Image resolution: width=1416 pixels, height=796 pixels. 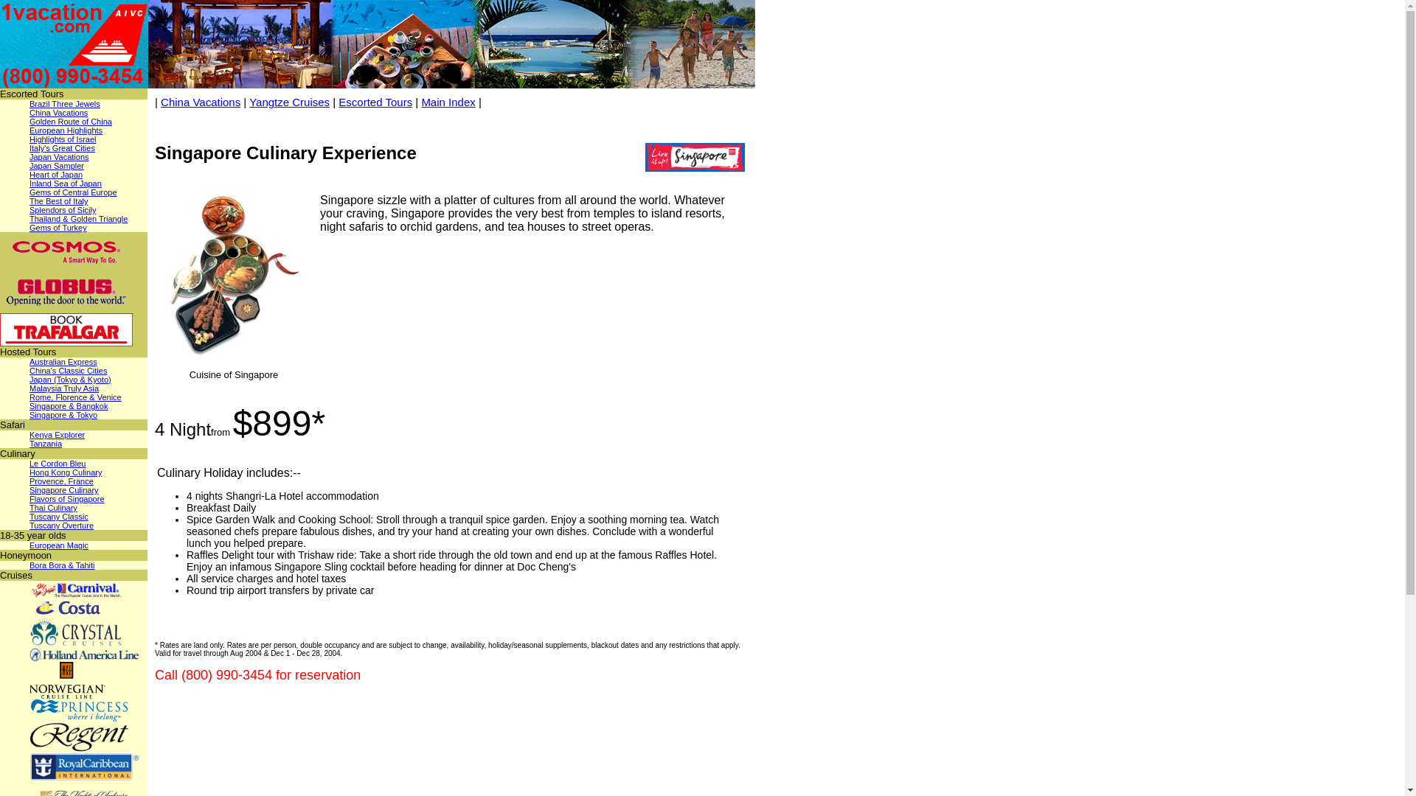 What do you see at coordinates (63, 139) in the screenshot?
I see `Highlights of Israel` at bounding box center [63, 139].